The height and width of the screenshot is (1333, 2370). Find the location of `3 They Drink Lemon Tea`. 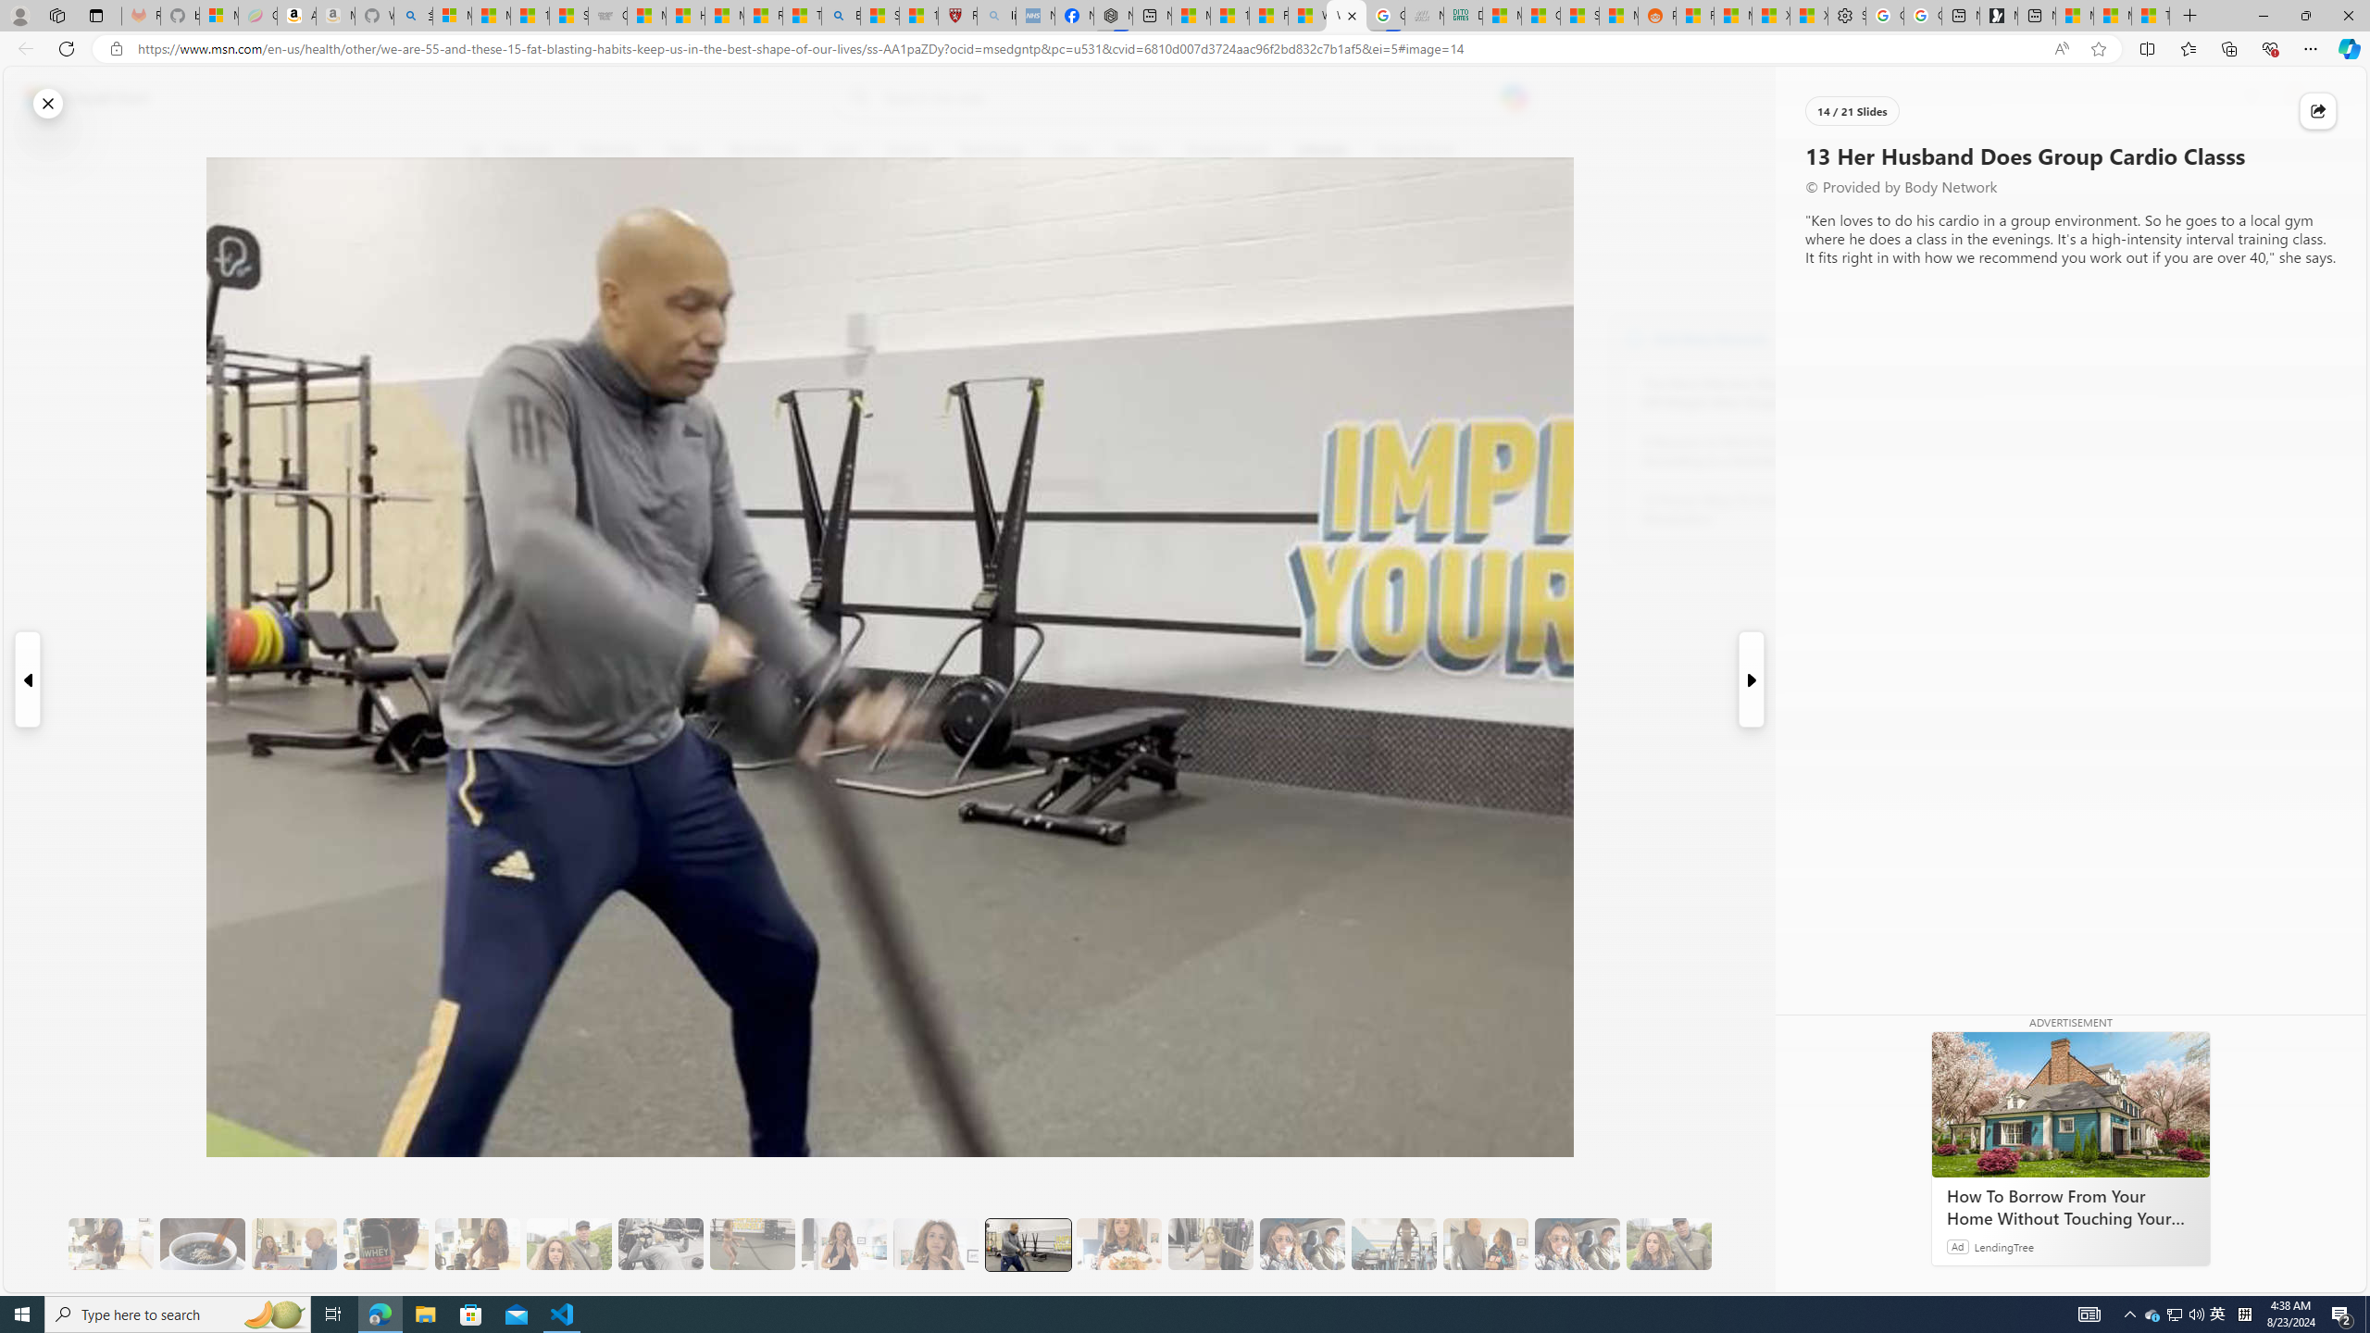

3 They Drink Lemon Tea is located at coordinates (111, 1244).